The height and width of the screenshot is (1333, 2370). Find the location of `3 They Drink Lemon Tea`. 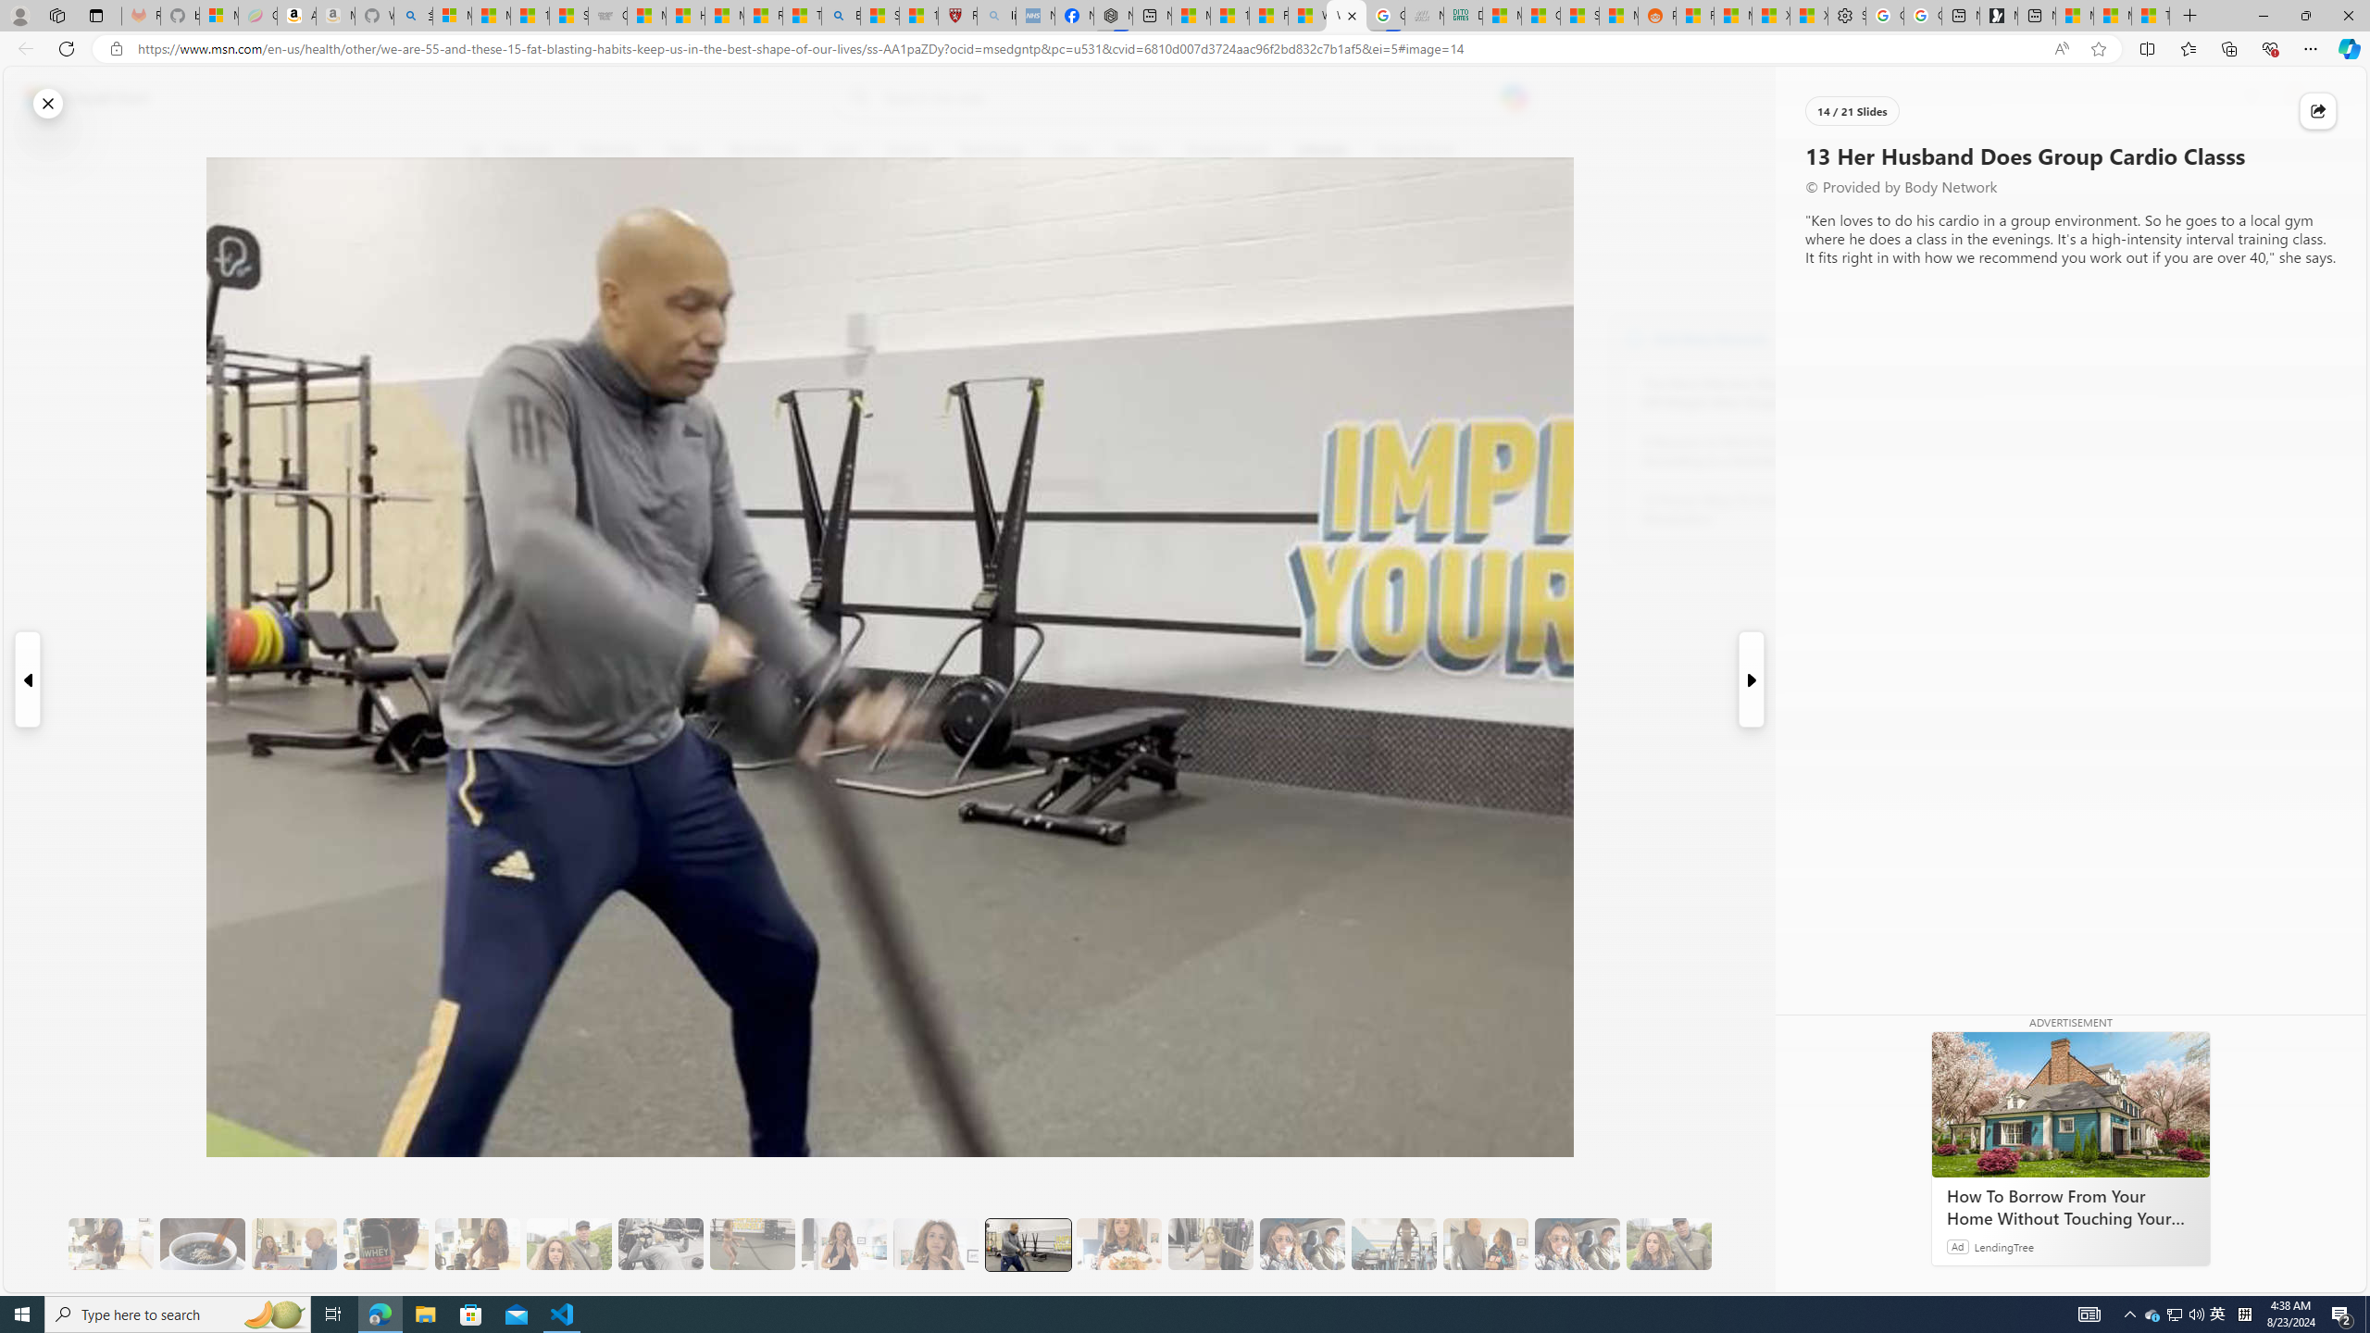

3 They Drink Lemon Tea is located at coordinates (111, 1244).